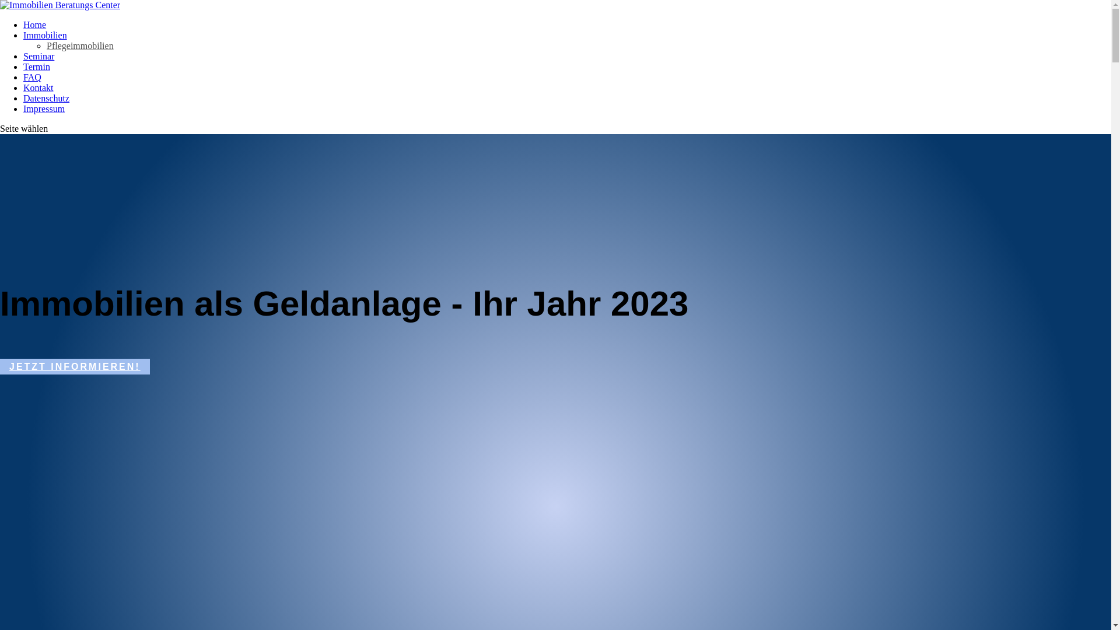 The image size is (1120, 630). What do you see at coordinates (35, 24) in the screenshot?
I see `Home` at bounding box center [35, 24].